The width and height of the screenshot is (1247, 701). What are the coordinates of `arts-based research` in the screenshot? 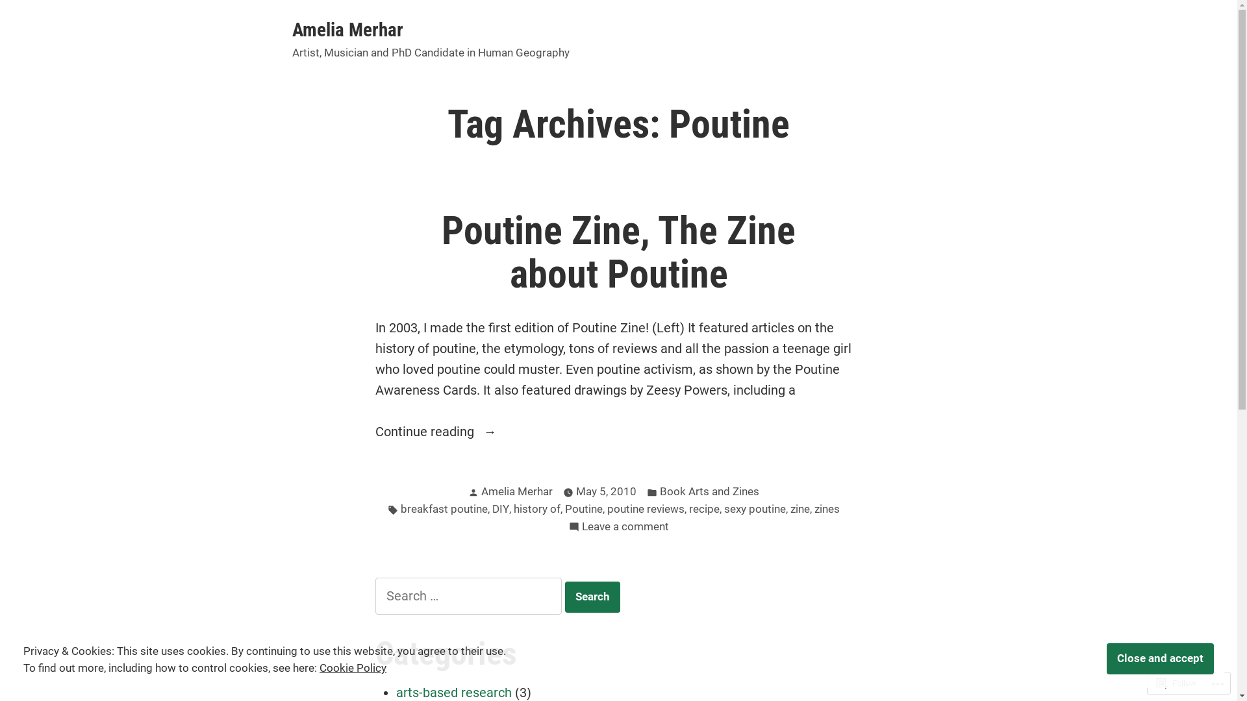 It's located at (454, 693).